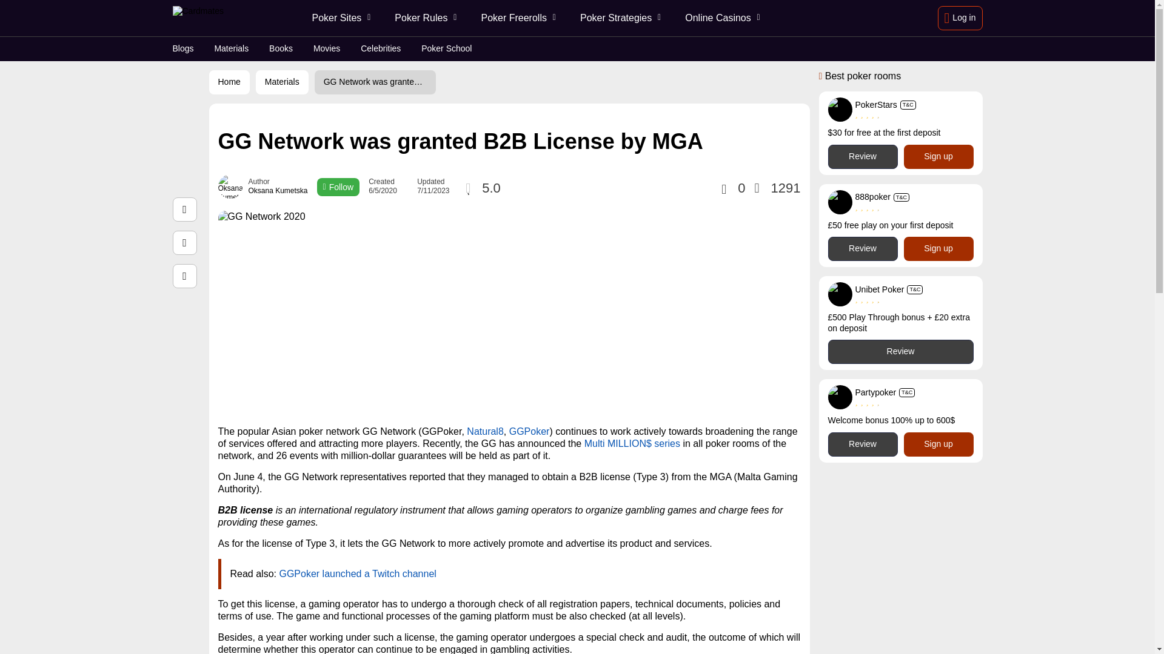  Describe the element at coordinates (326, 48) in the screenshot. I see `Movies` at that location.